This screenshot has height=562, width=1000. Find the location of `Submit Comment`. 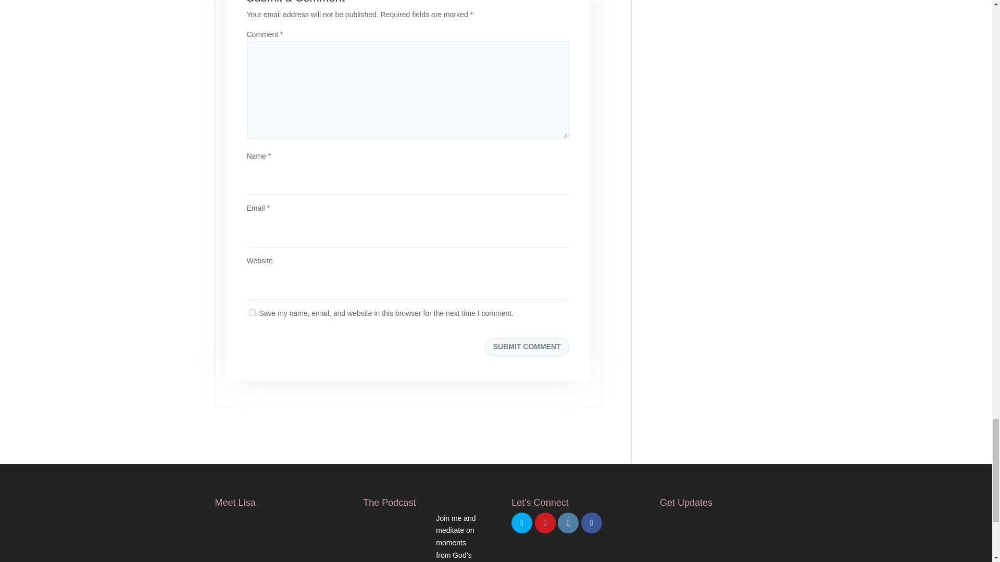

Submit Comment is located at coordinates (527, 347).